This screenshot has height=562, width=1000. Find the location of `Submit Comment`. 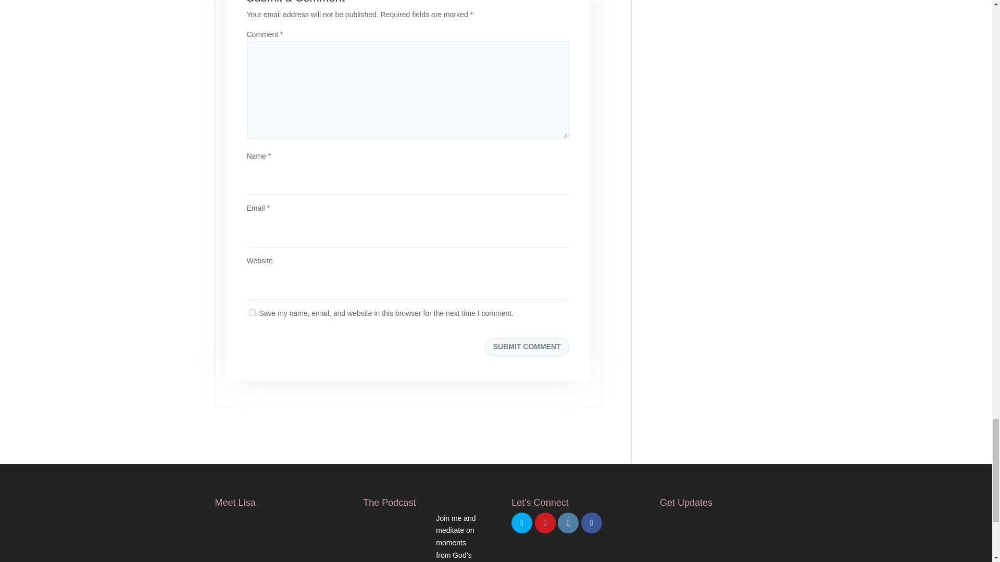

Submit Comment is located at coordinates (527, 347).